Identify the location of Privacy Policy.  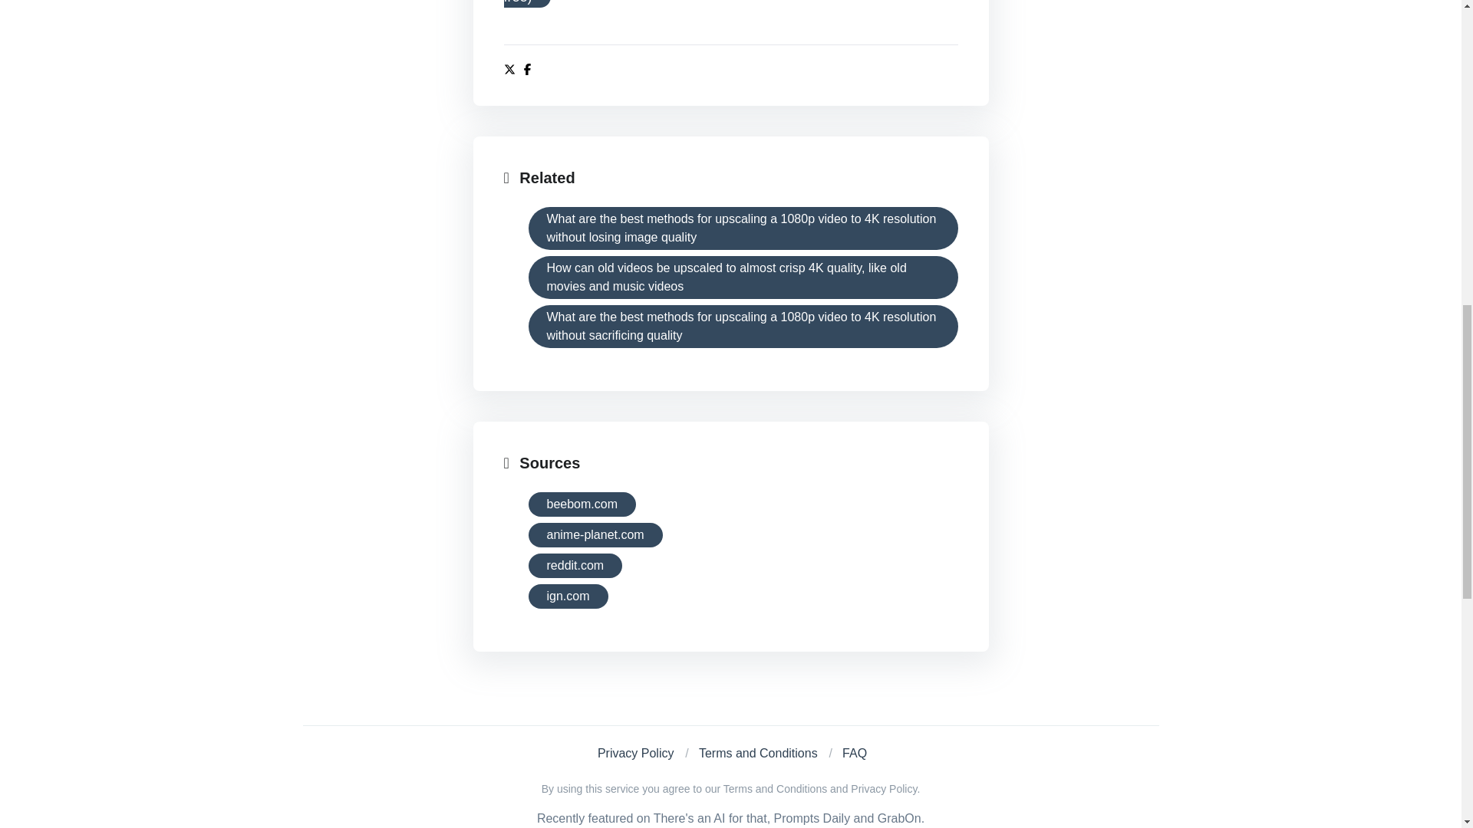
(636, 753).